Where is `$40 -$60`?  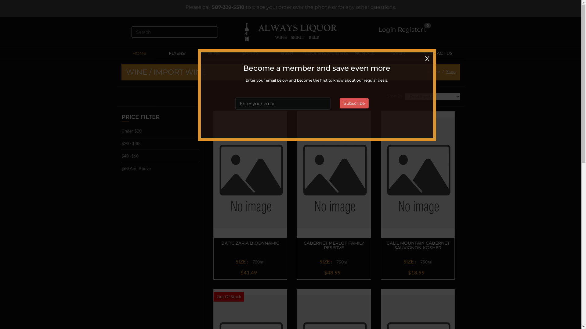
$40 -$60 is located at coordinates (130, 156).